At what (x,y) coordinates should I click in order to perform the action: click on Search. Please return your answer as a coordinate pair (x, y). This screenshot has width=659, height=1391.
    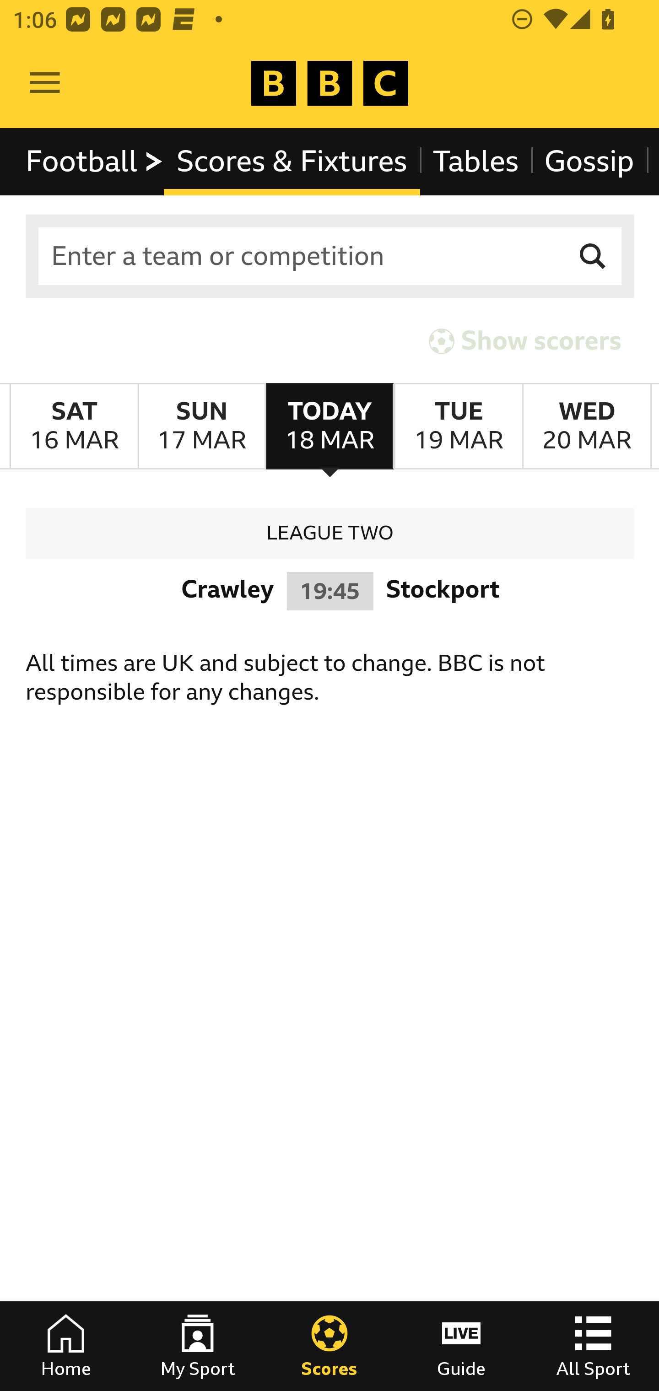
    Looking at the image, I should click on (593, 256).